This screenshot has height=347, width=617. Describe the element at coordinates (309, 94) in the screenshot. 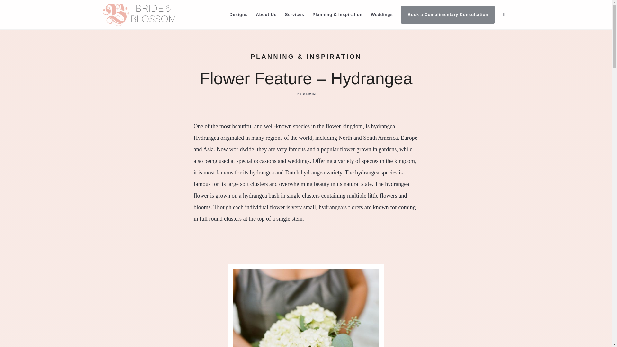

I see `Posts by admin` at that location.